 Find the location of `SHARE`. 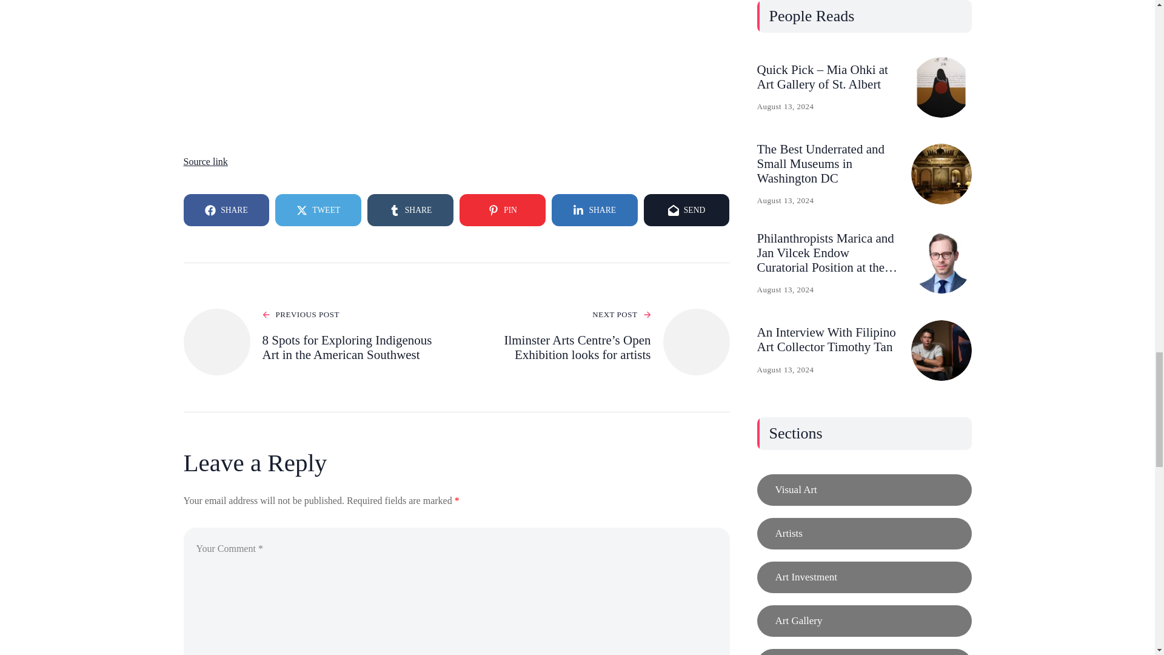

SHARE is located at coordinates (226, 210).